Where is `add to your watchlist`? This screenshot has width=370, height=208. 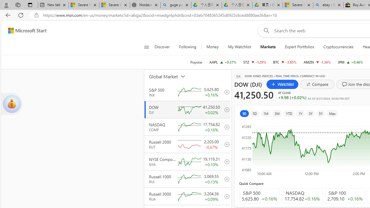
add to your watchlist is located at coordinates (225, 196).